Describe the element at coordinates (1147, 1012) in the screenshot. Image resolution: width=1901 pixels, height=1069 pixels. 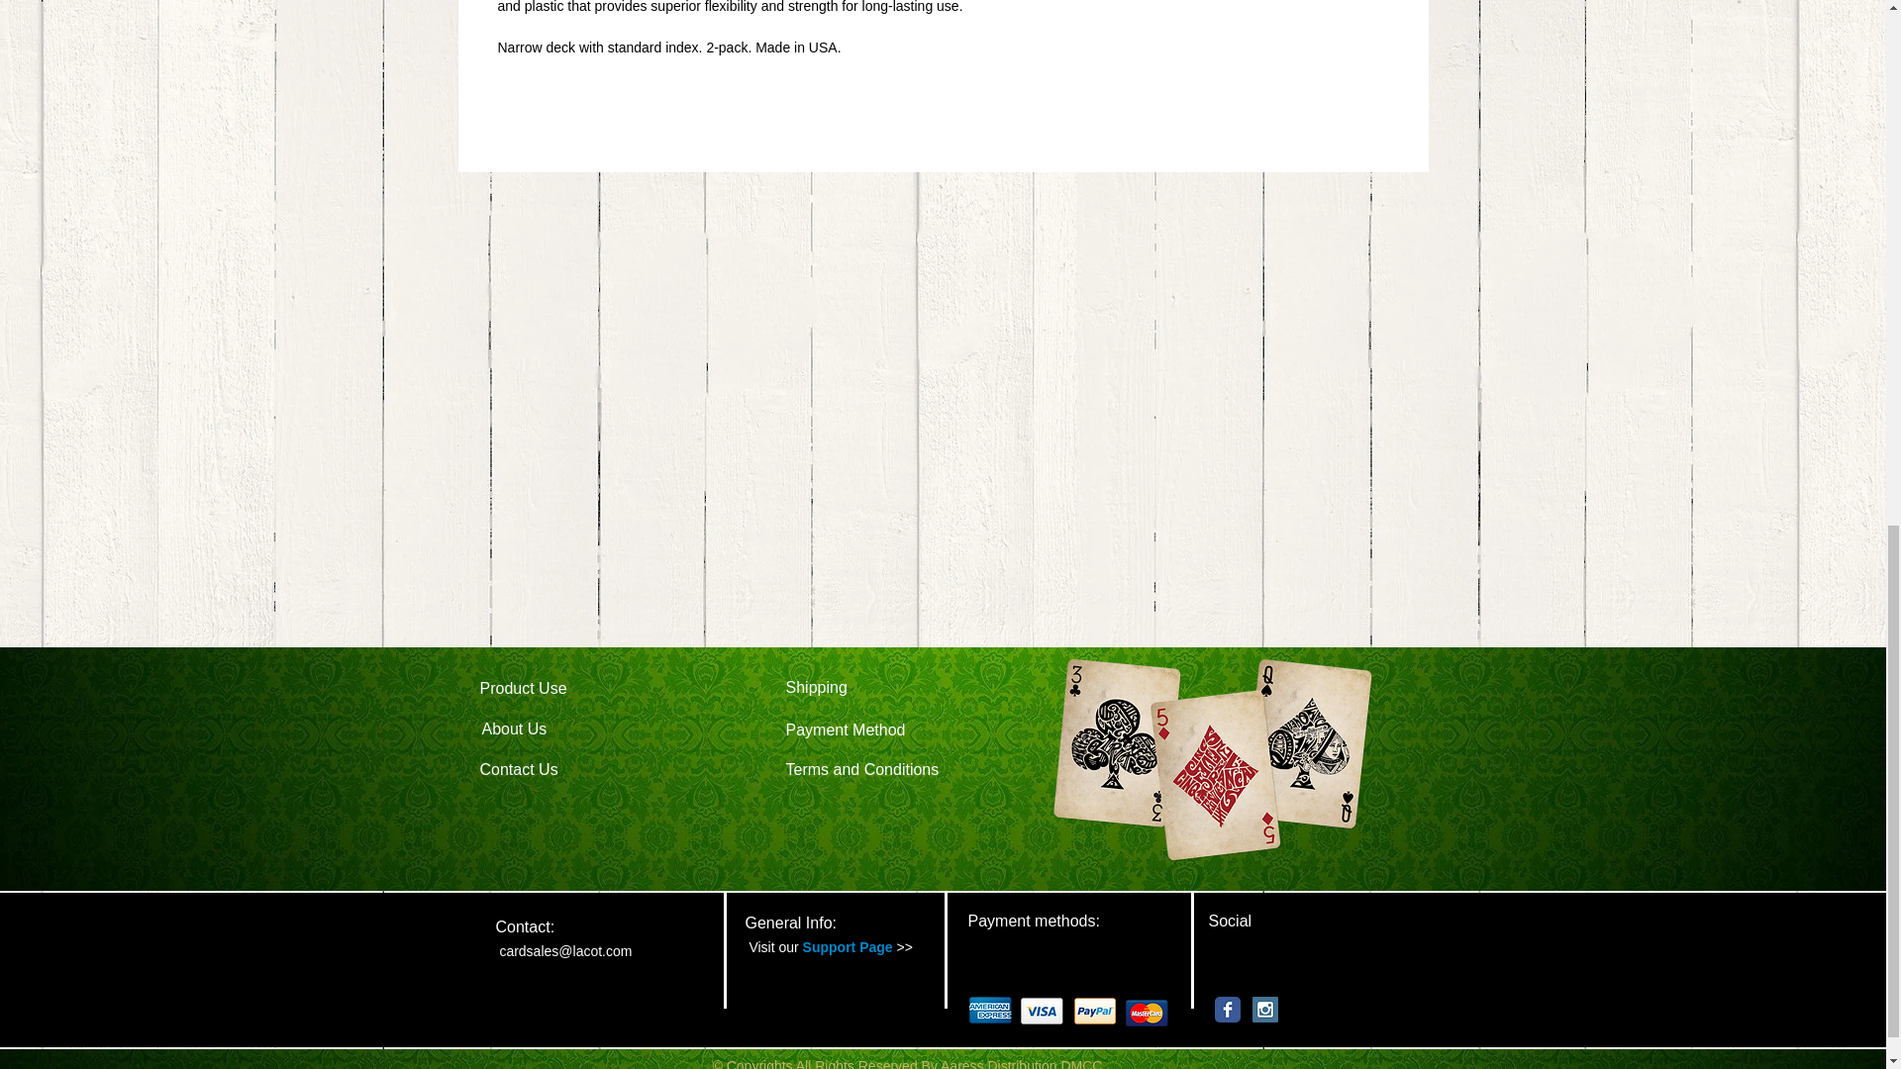
I see `master.png` at that location.